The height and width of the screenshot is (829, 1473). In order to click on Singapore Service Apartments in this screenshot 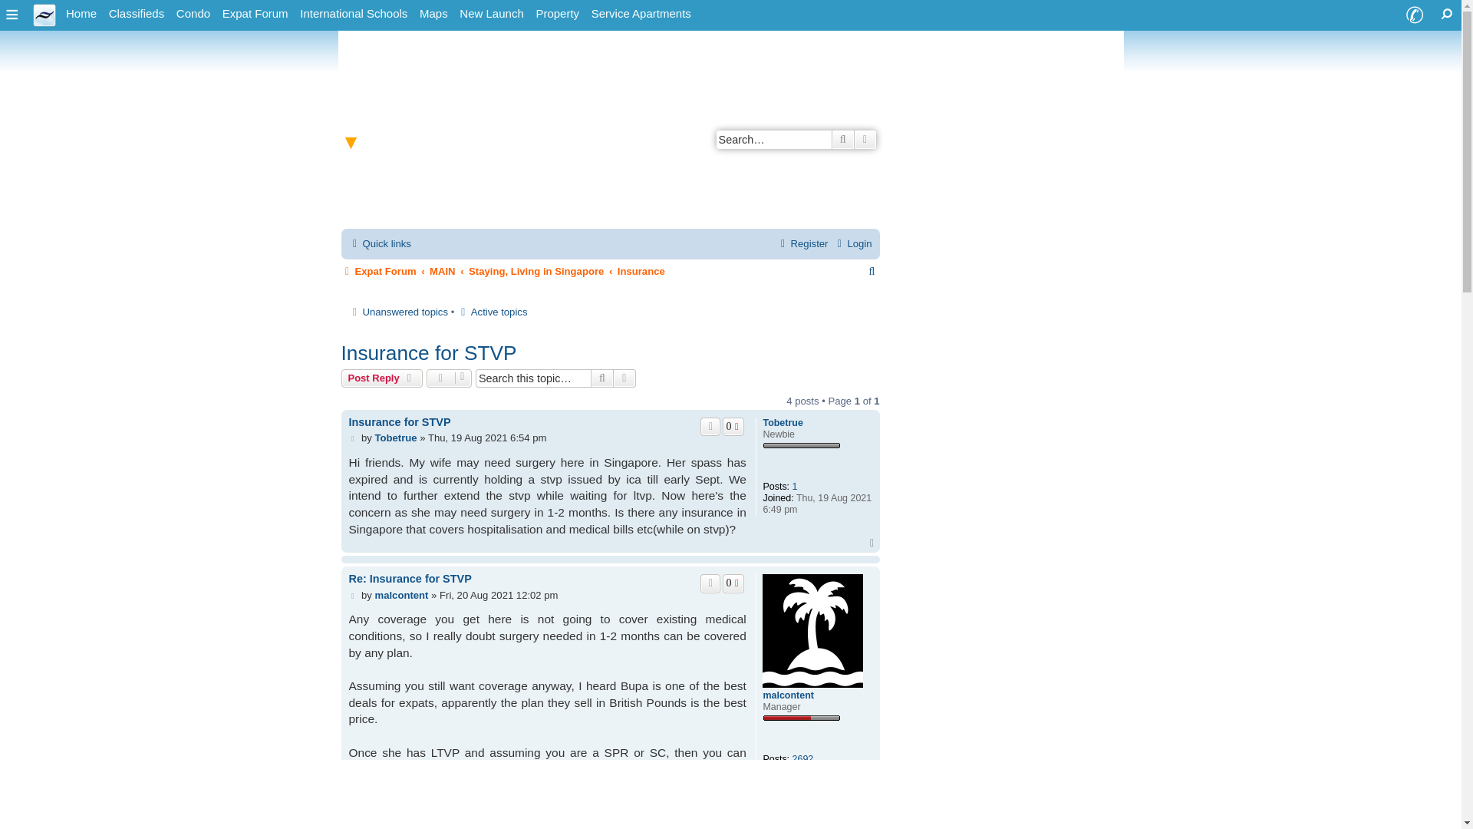, I will do `click(641, 14)`.